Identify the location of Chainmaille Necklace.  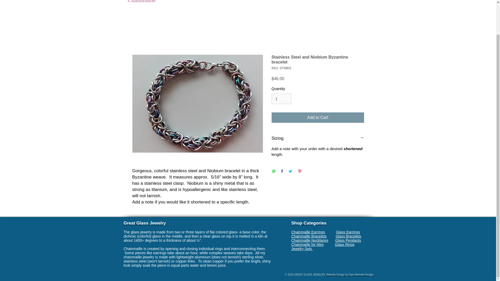
(309, 240).